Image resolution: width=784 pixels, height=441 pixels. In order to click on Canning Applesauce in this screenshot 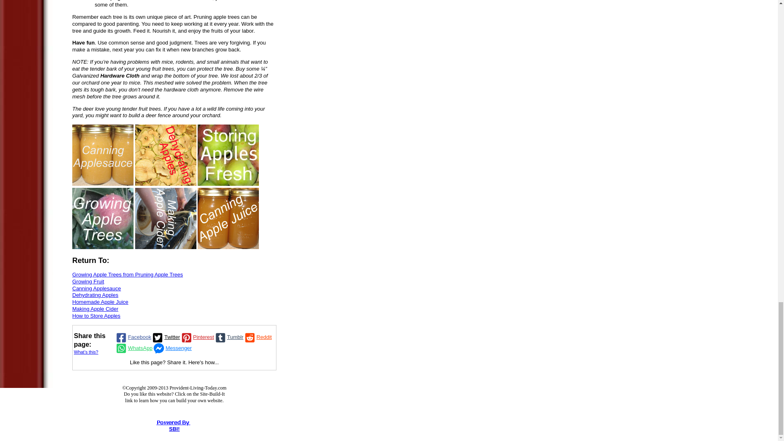, I will do `click(102, 155)`.